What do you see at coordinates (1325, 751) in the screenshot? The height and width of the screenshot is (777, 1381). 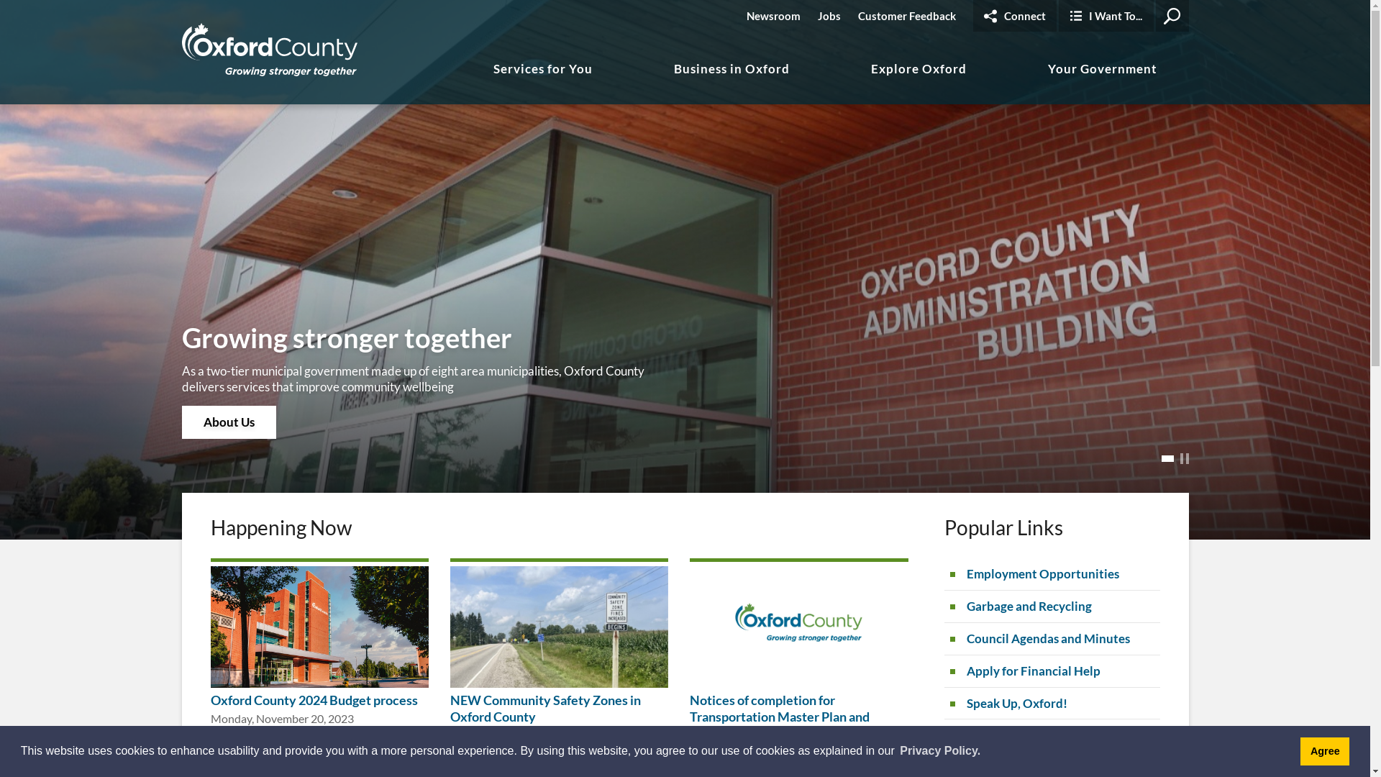 I see `Agree` at bounding box center [1325, 751].